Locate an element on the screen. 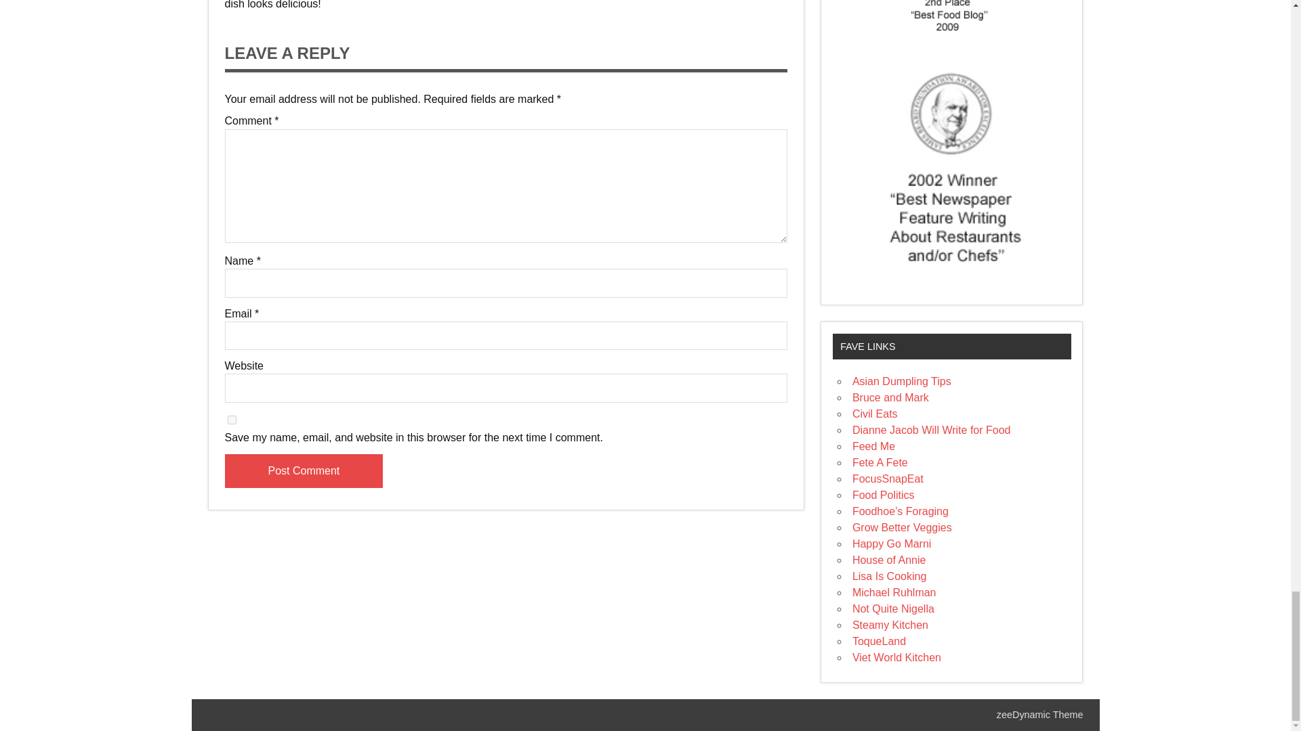  afjaward1 is located at coordinates (951, 20).